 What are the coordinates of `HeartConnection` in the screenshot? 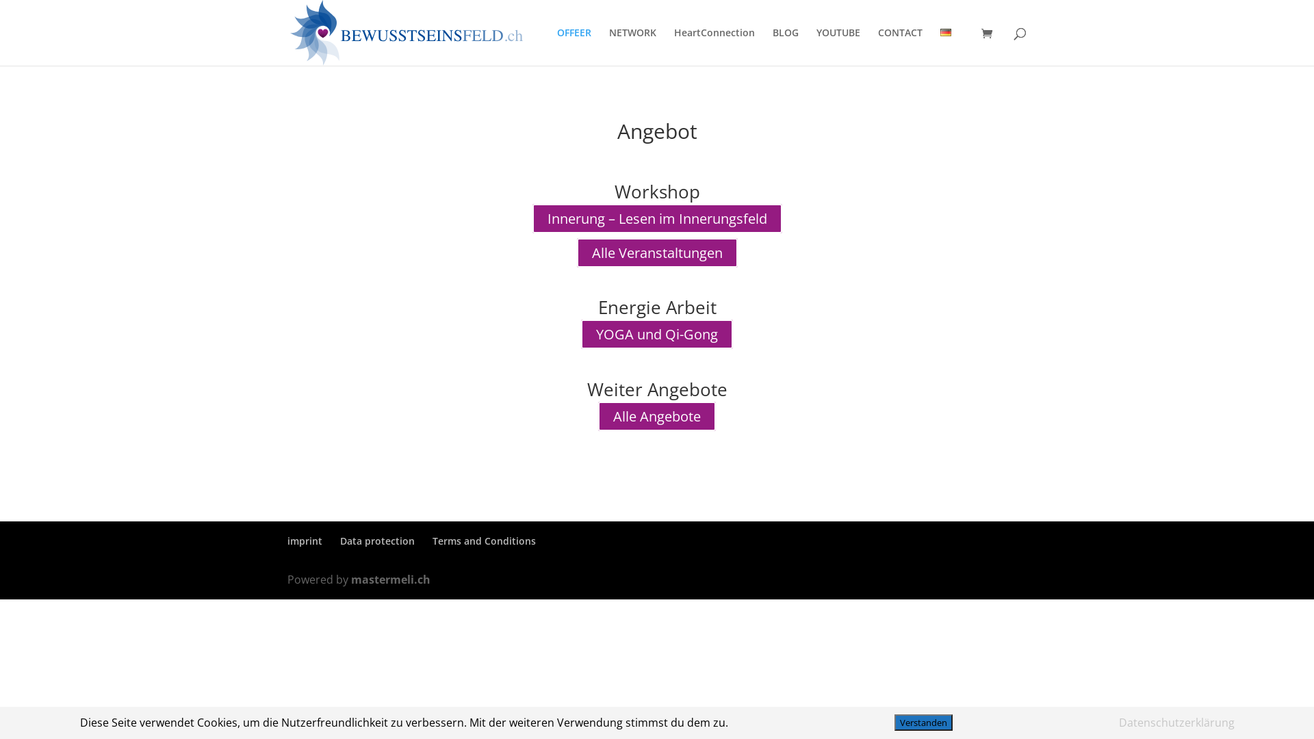 It's located at (714, 47).